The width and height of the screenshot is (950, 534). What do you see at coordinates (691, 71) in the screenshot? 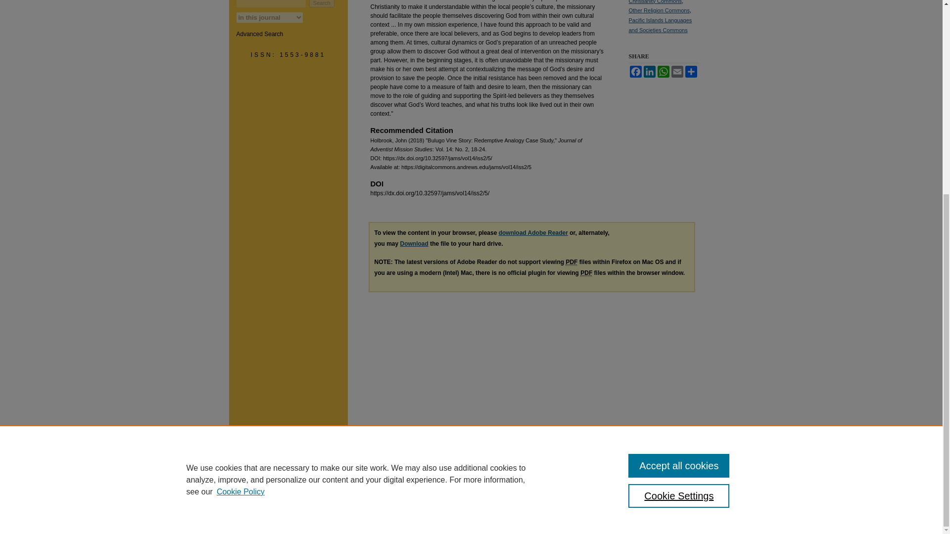
I see `Share` at bounding box center [691, 71].